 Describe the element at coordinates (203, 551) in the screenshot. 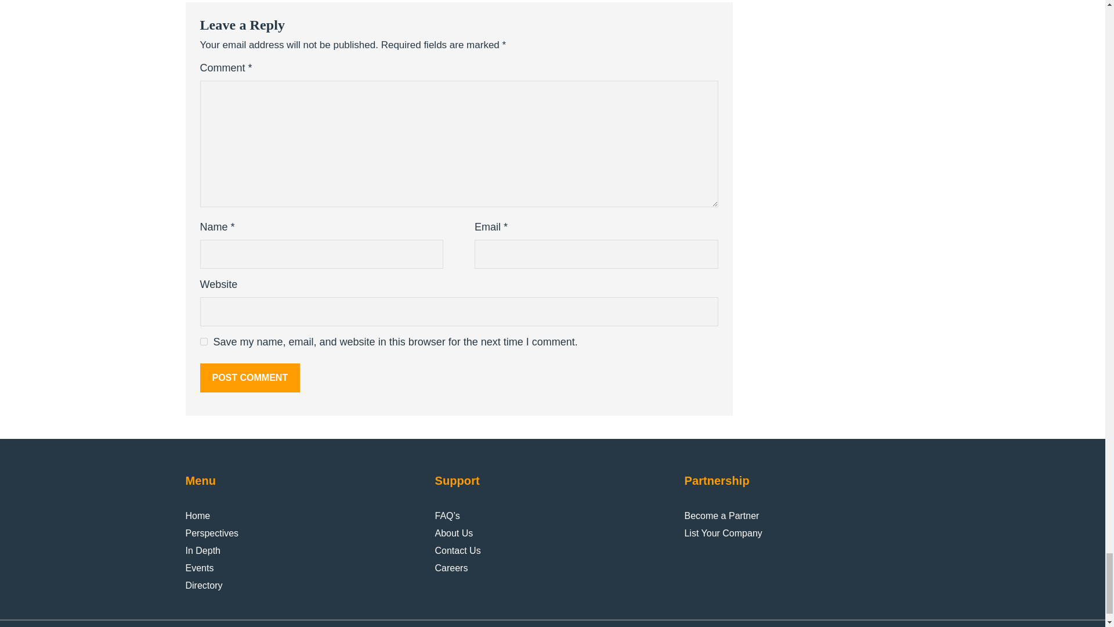

I see `In Depth` at that location.